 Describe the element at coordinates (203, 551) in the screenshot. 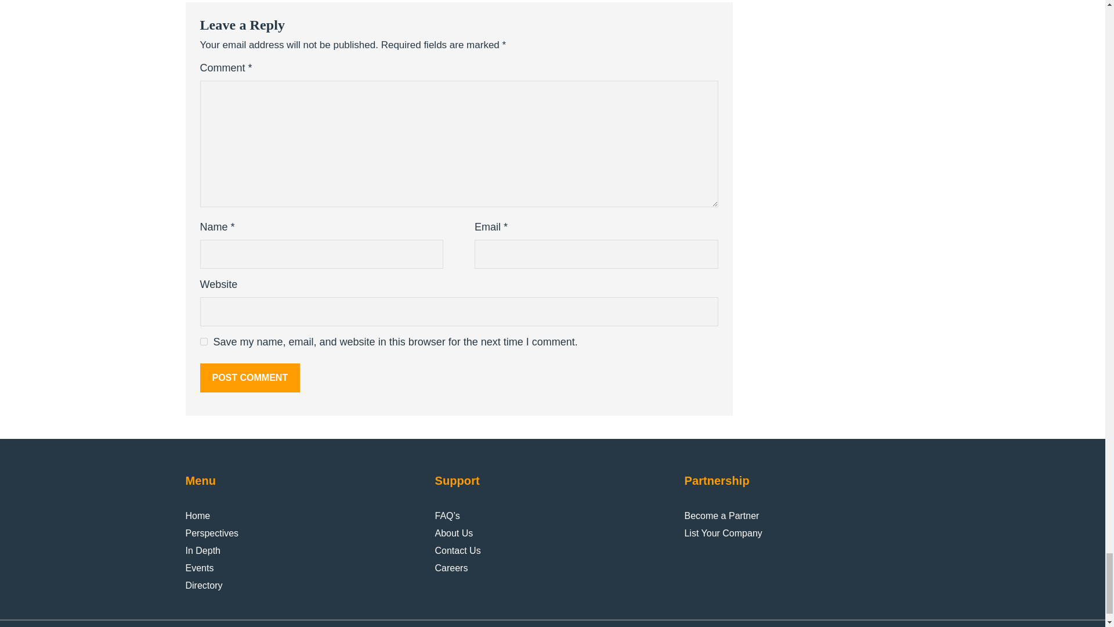

I see `In Depth` at that location.